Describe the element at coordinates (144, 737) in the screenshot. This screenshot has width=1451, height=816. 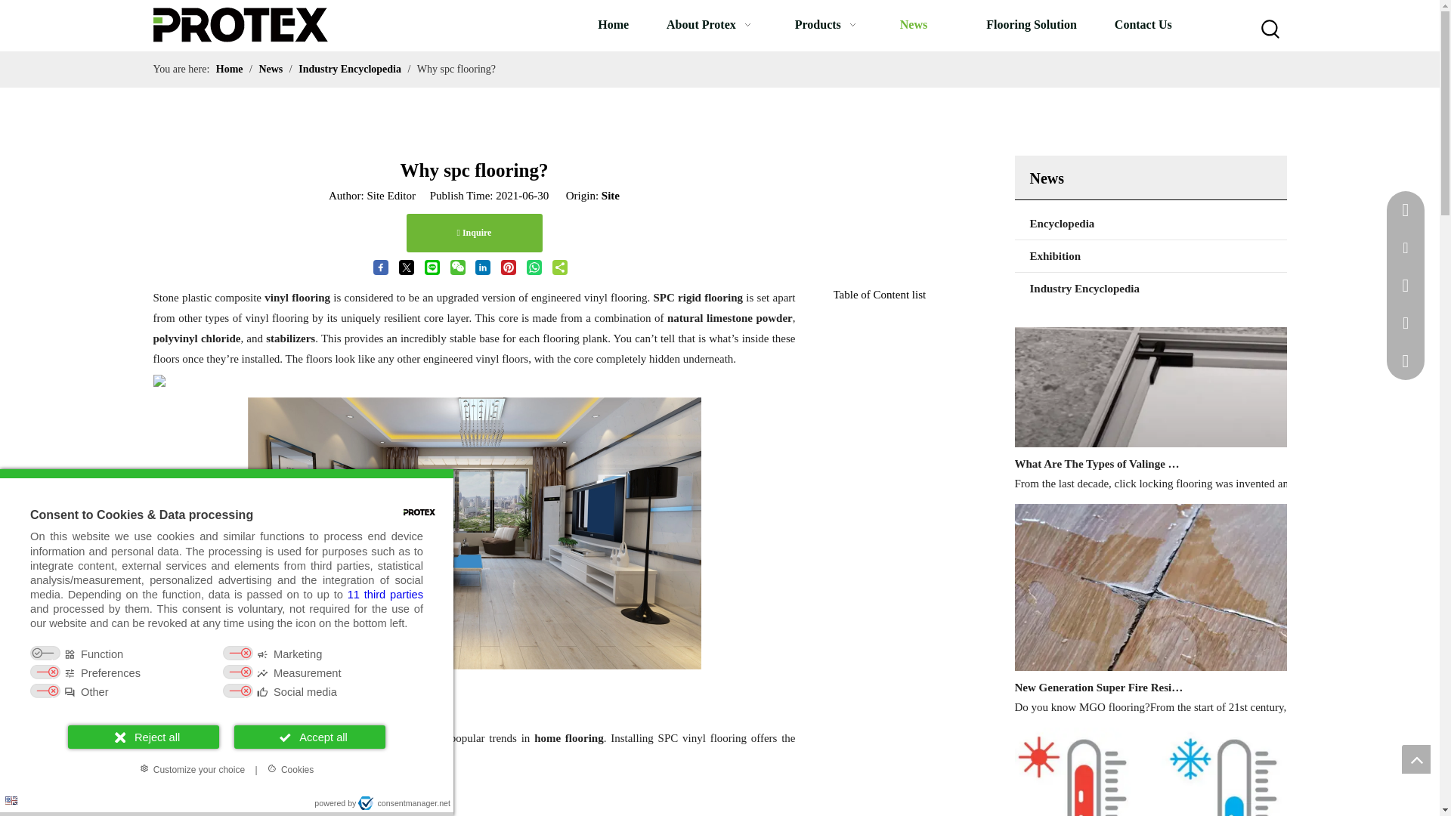
I see `Reject all` at that location.